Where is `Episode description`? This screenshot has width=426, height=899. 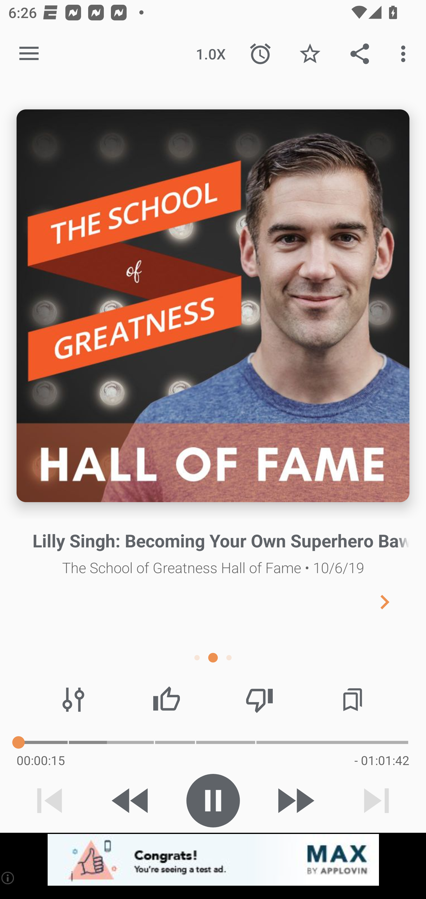 Episode description is located at coordinates (213, 306).